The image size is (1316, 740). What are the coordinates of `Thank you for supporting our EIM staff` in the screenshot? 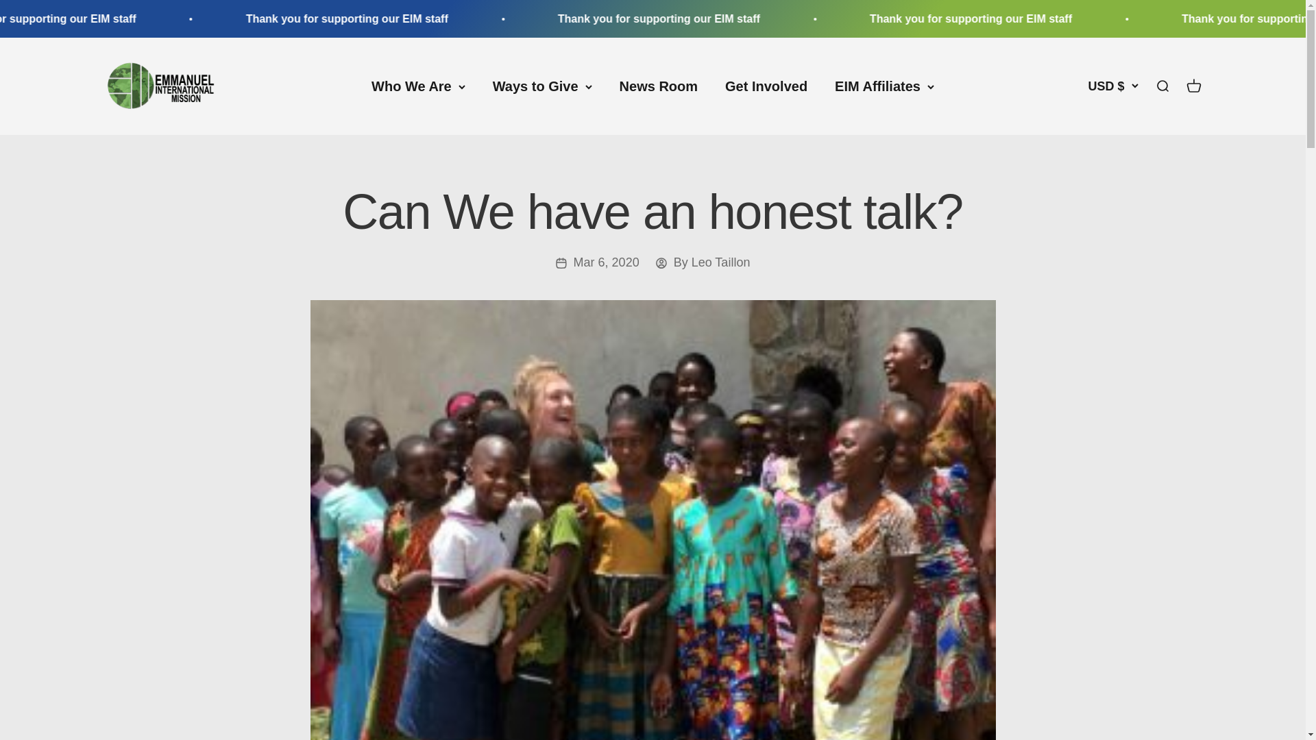 It's located at (748, 18).